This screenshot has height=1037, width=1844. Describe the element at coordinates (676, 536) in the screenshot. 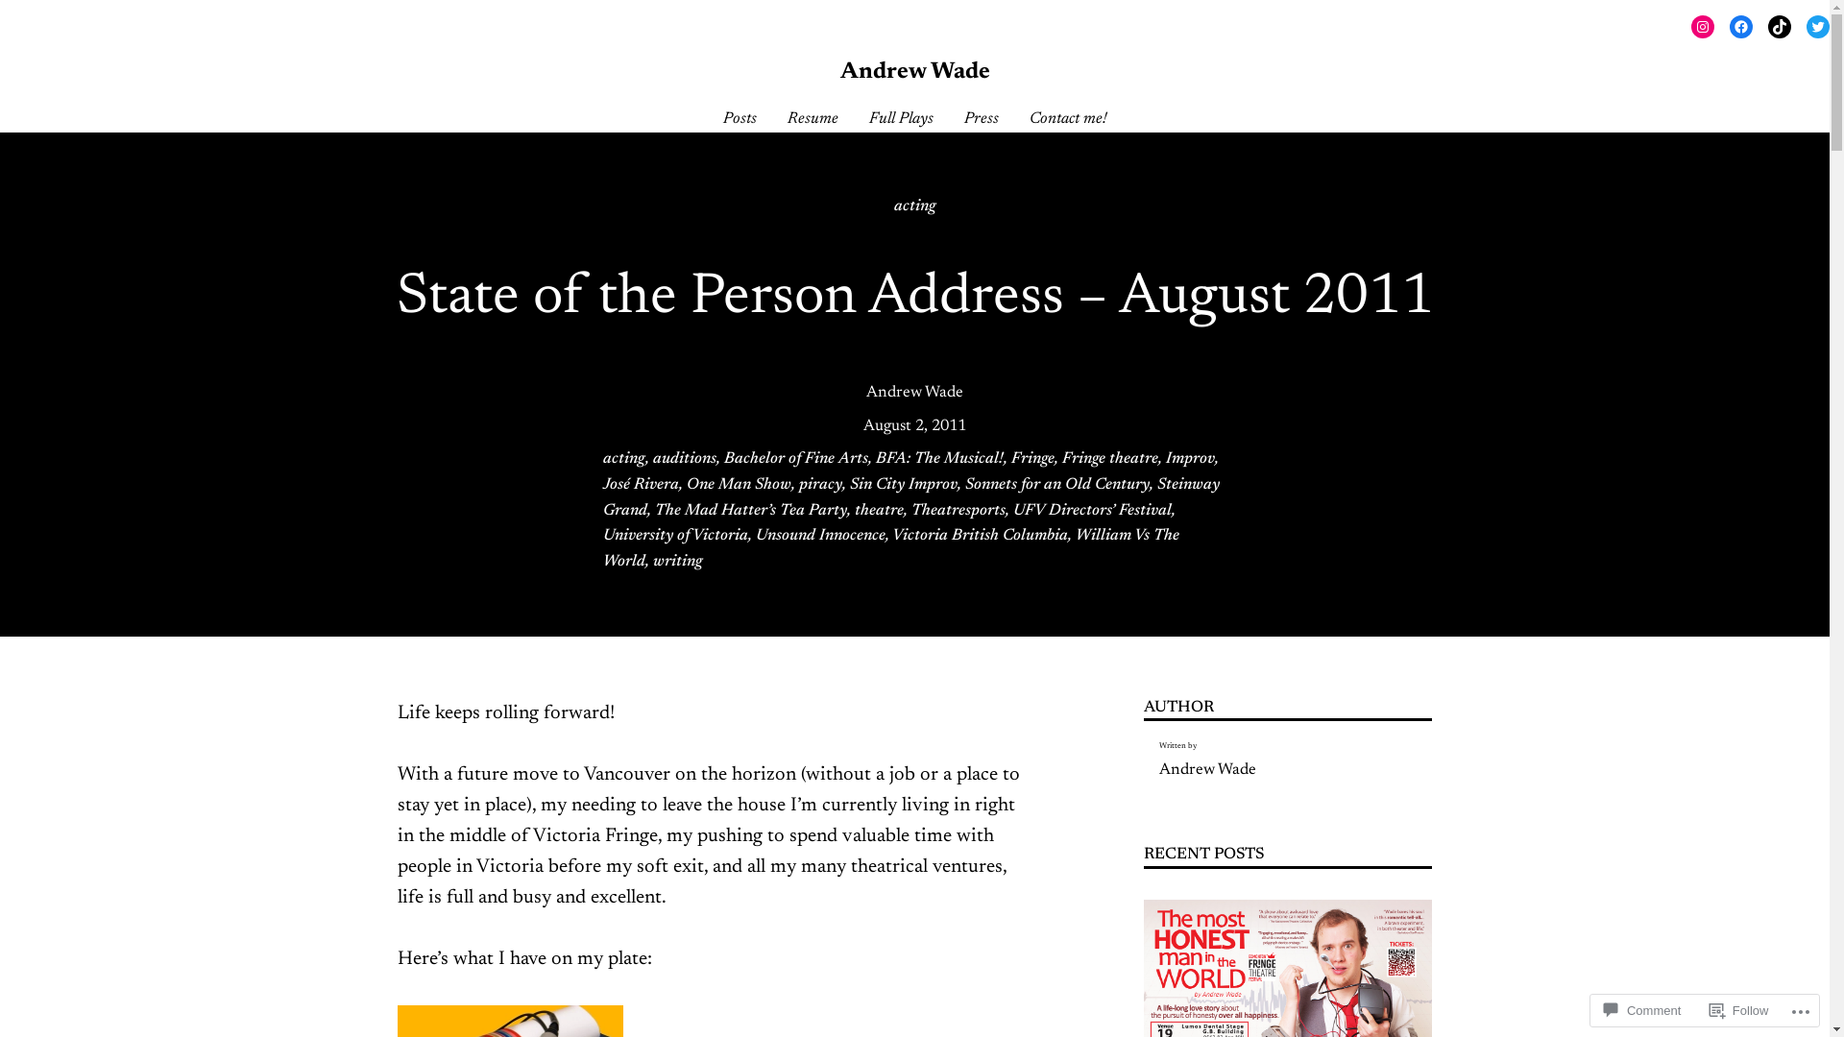

I see `University of Victoria` at that location.